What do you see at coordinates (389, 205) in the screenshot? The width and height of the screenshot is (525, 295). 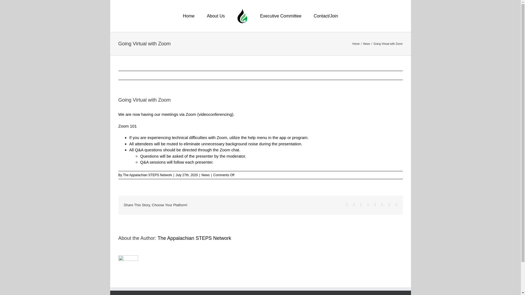 I see `Vk` at bounding box center [389, 205].